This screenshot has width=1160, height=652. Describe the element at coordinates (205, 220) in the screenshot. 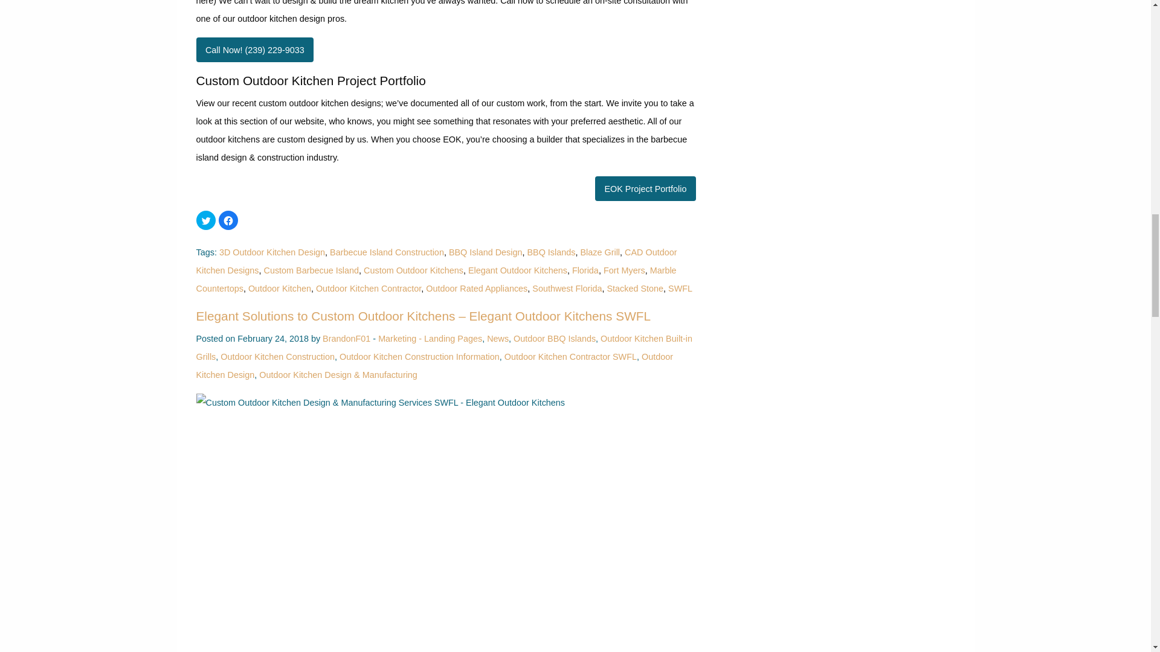

I see `Click to share on Twitter` at that location.